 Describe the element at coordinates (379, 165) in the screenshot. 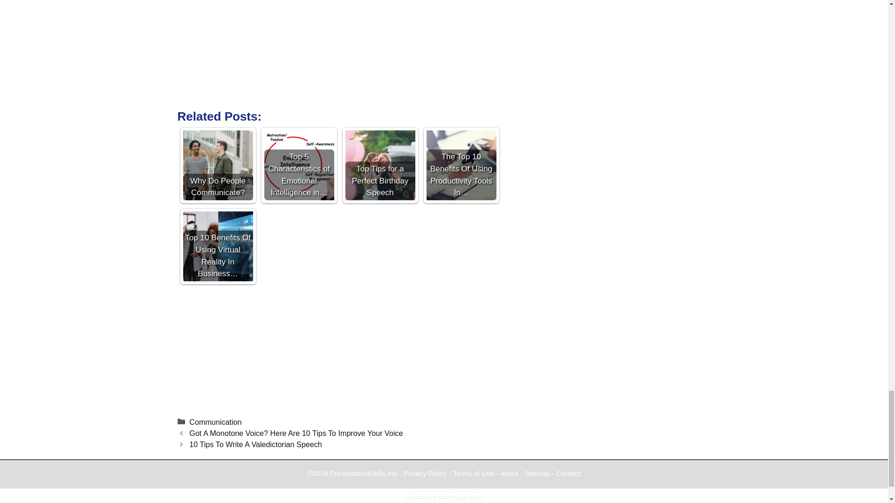

I see `Top Tips for a Perfect Birthday Speech` at that location.